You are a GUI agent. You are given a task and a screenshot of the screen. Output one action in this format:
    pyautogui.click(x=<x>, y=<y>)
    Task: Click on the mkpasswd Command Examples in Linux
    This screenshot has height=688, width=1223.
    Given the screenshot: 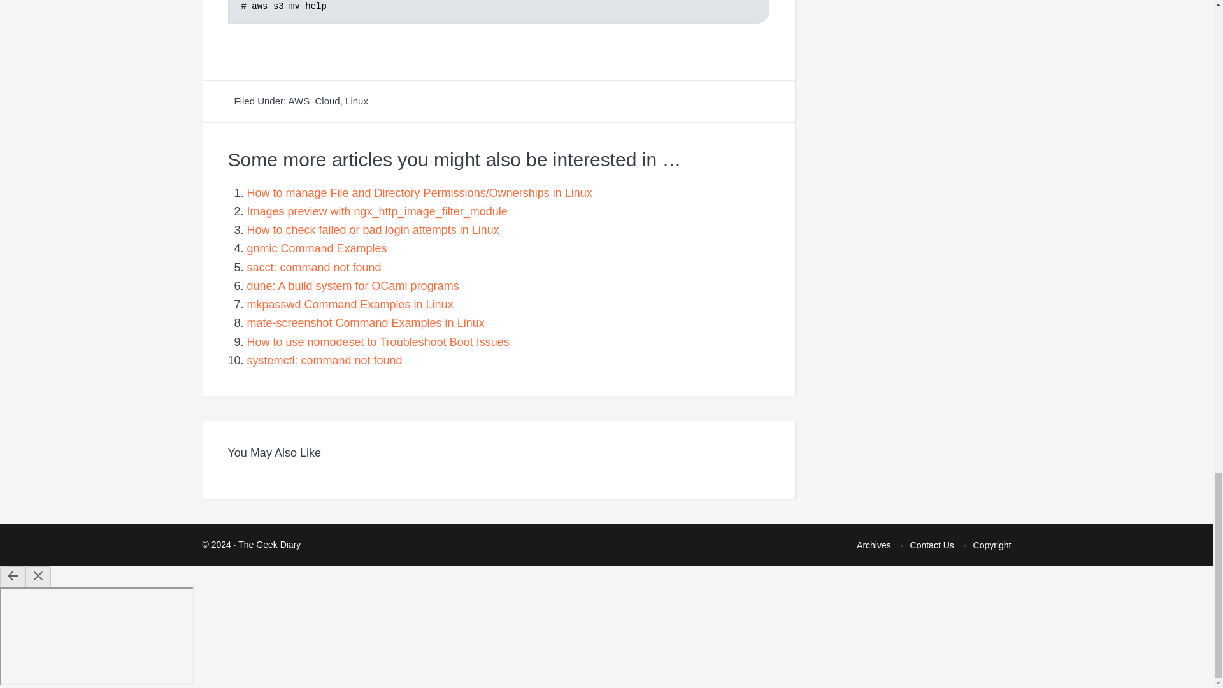 What is the action you would take?
    pyautogui.click(x=350, y=305)
    